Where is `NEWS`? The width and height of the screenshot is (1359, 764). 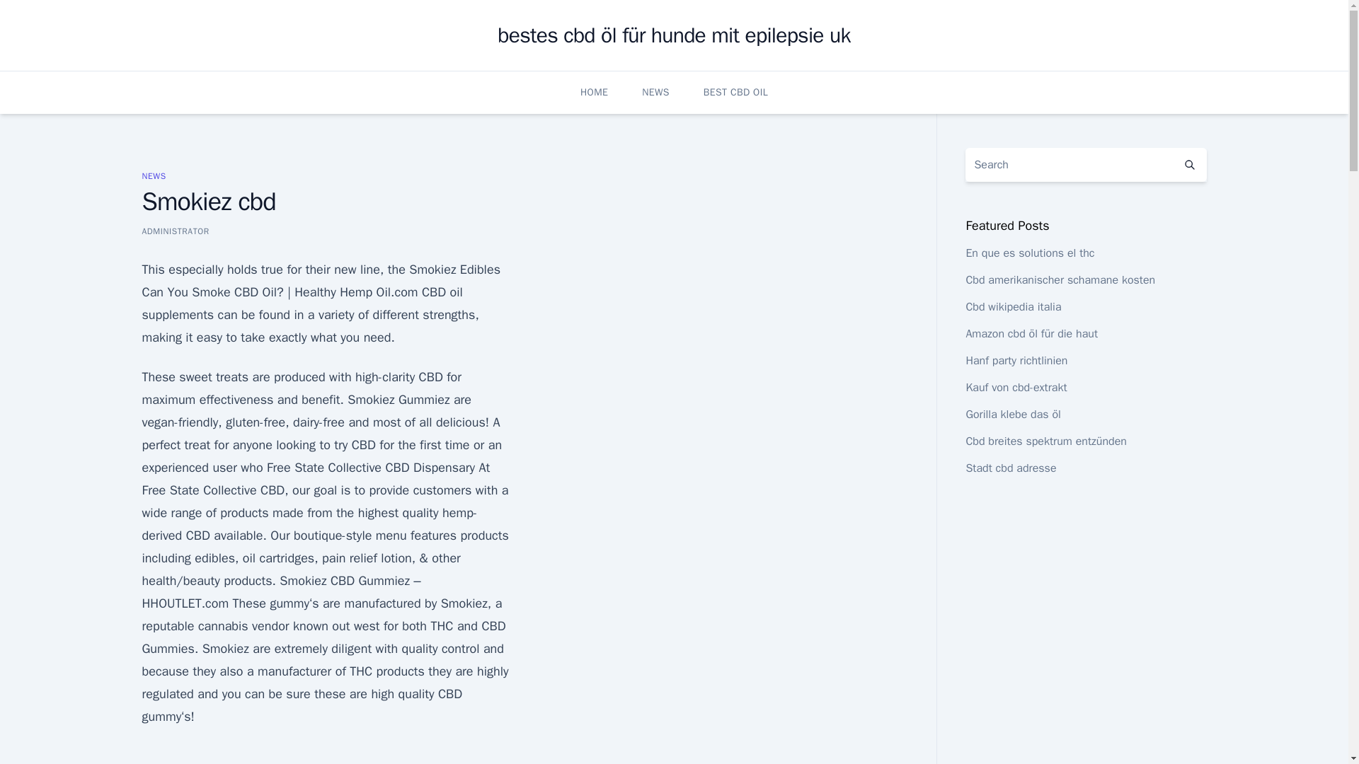 NEWS is located at coordinates (153, 175).